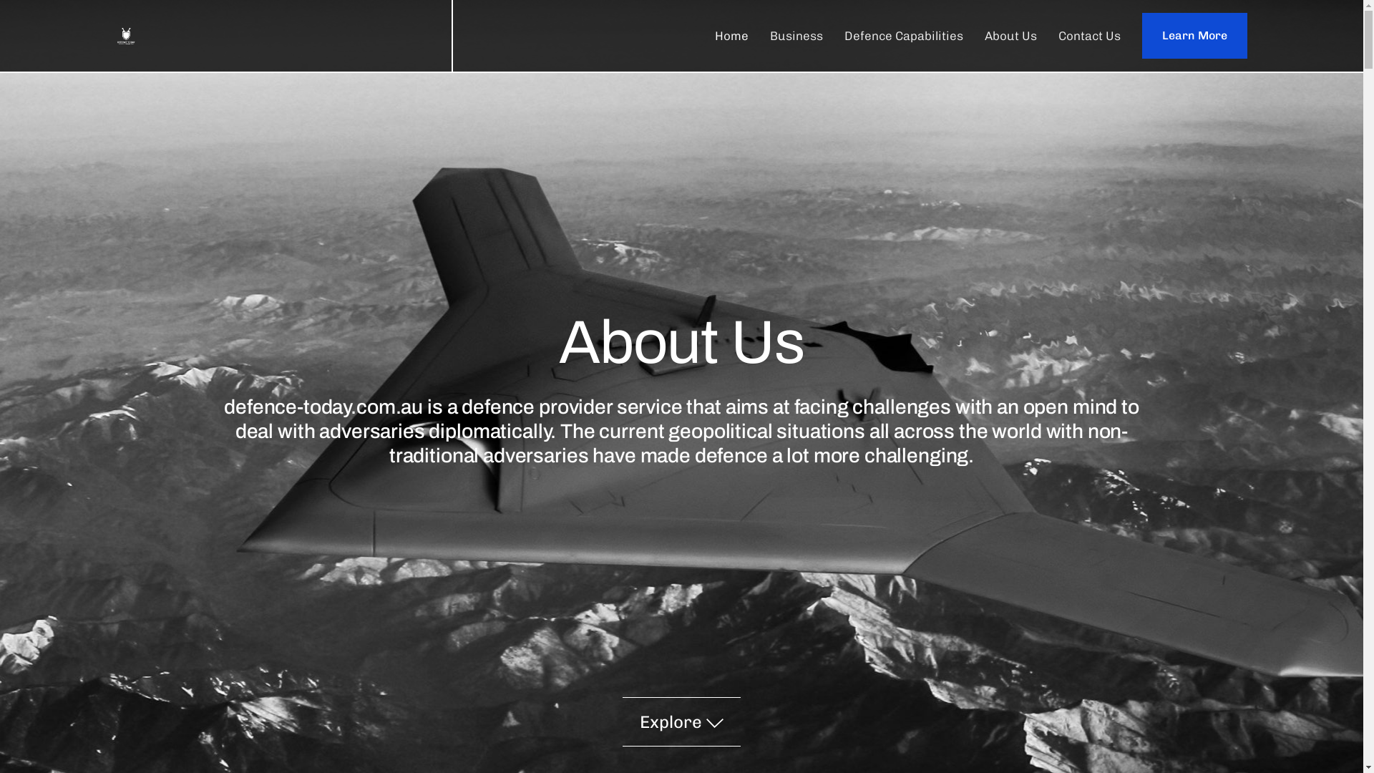  What do you see at coordinates (1089, 36) in the screenshot?
I see `Contact Us` at bounding box center [1089, 36].